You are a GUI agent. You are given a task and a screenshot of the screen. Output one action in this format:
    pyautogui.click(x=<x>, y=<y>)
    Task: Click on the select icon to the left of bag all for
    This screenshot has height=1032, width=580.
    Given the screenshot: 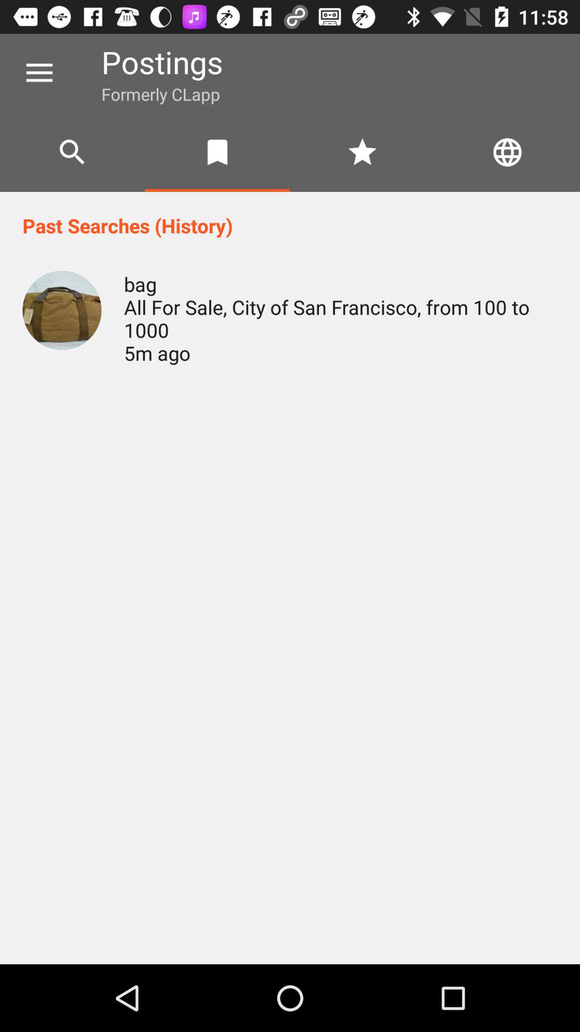 What is the action you would take?
    pyautogui.click(x=62, y=310)
    